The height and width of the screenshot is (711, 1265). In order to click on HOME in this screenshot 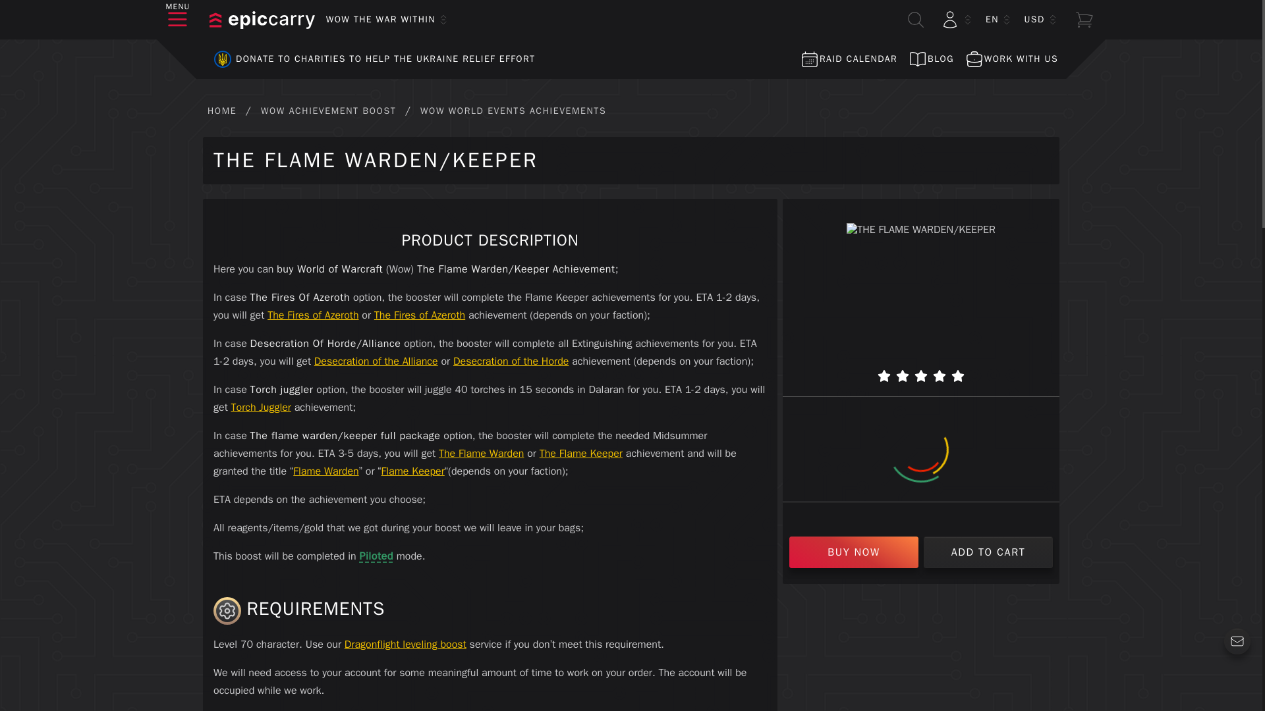, I will do `click(221, 111)`.